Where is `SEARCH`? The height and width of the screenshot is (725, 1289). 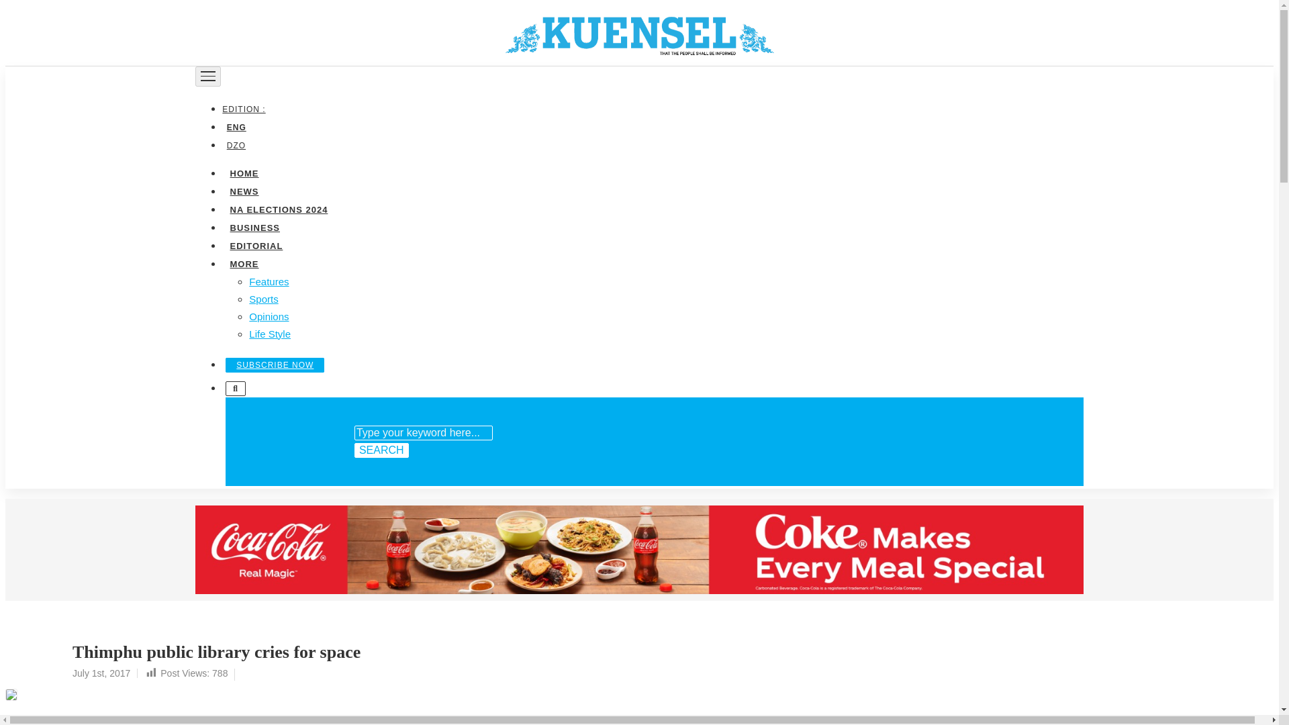
SEARCH is located at coordinates (381, 450).